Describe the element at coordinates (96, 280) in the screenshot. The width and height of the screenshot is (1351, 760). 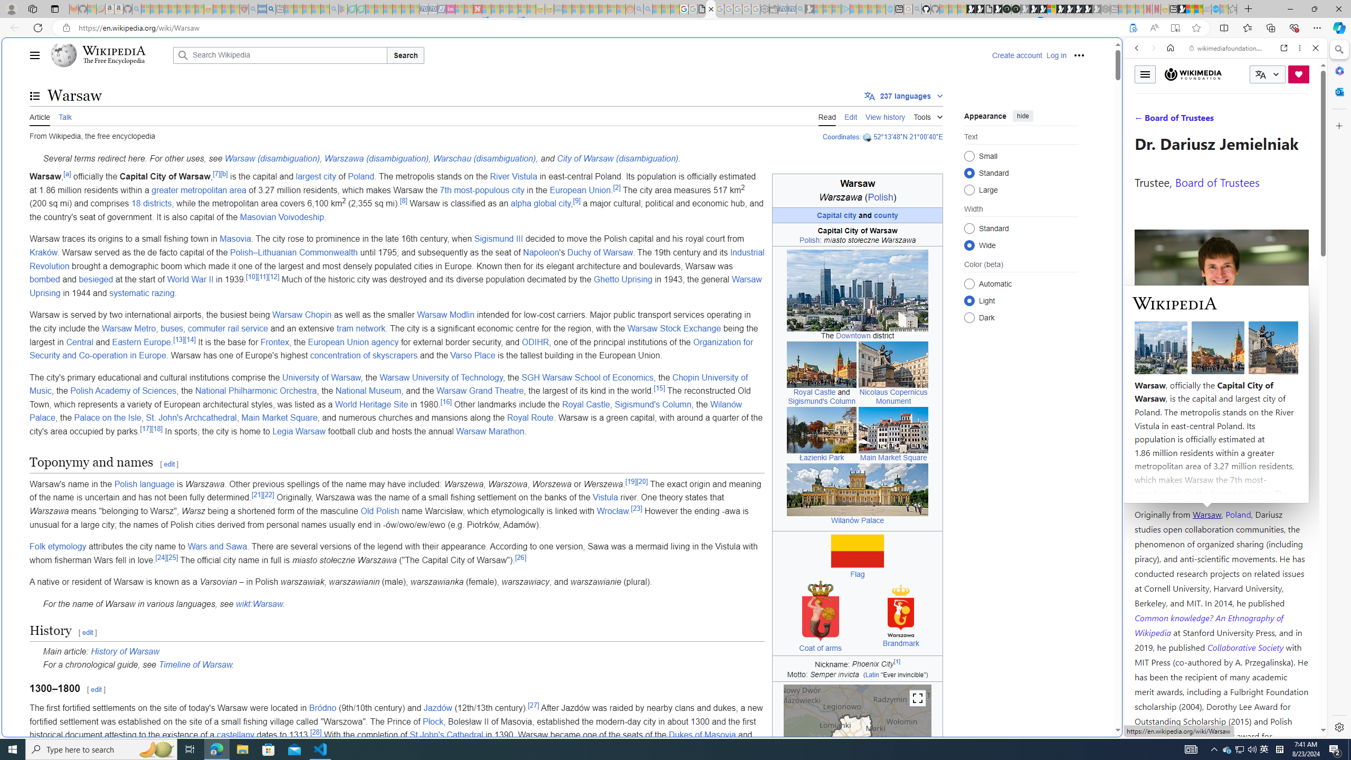
I see `besieged` at that location.